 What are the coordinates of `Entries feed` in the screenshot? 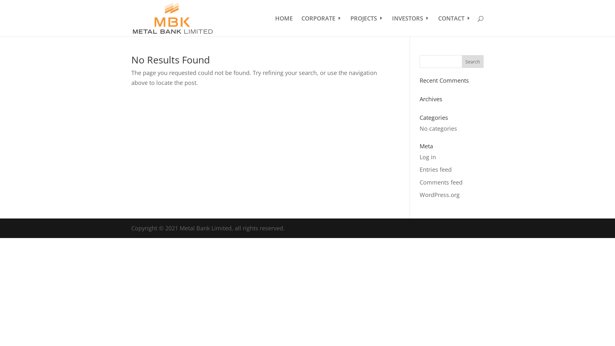 It's located at (436, 169).